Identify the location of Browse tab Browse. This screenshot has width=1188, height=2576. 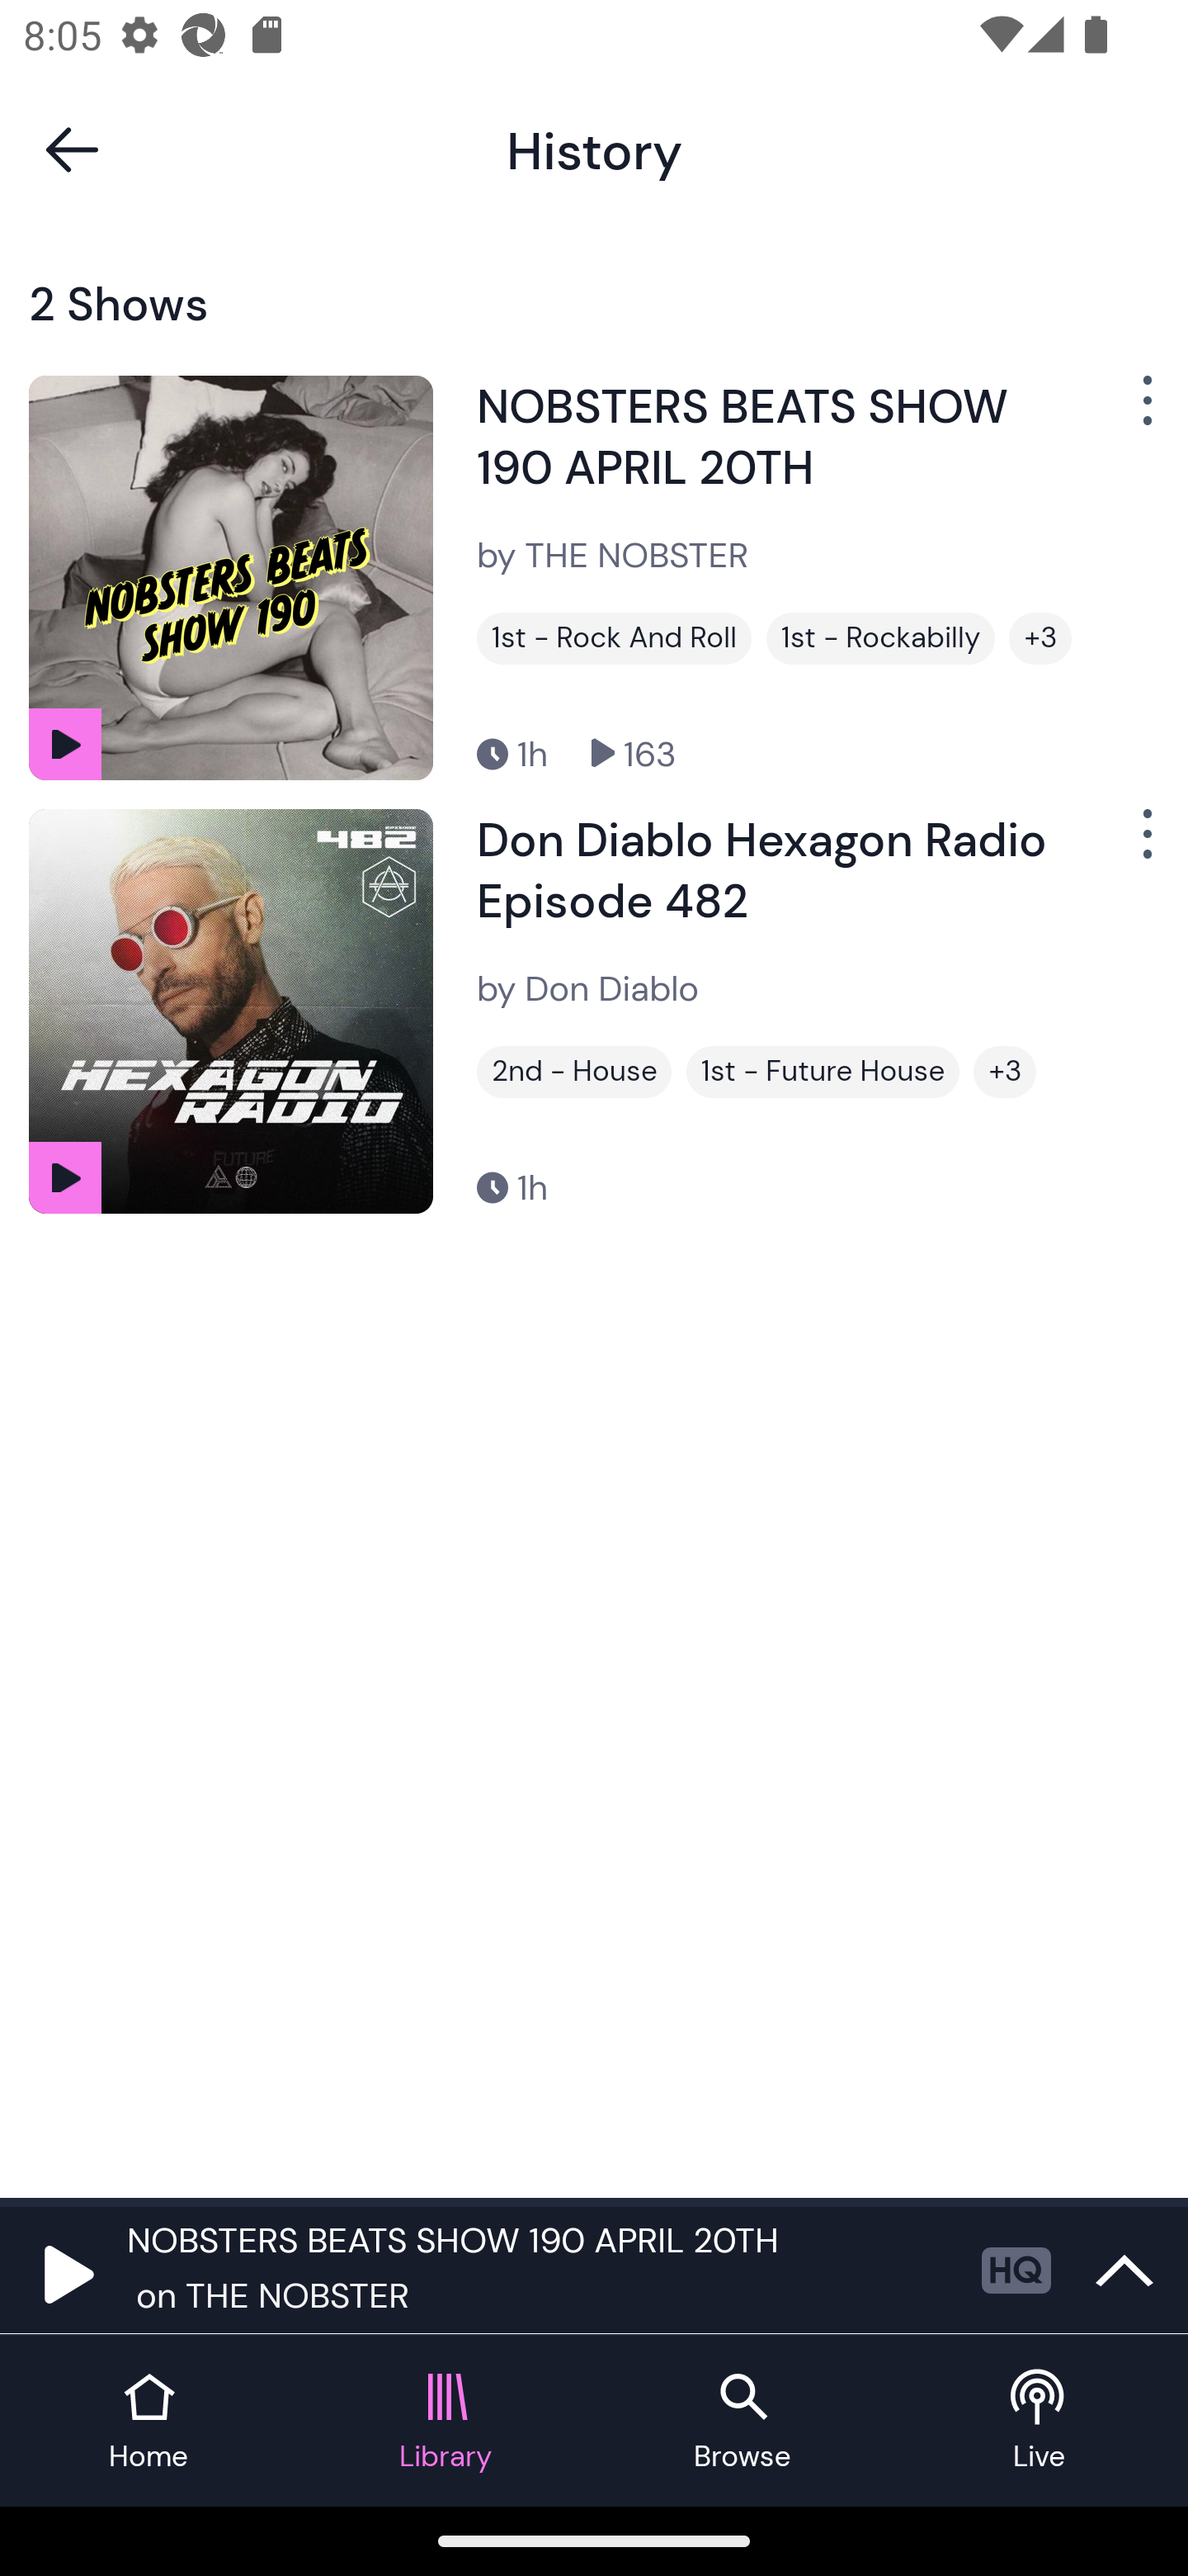
(742, 2421).